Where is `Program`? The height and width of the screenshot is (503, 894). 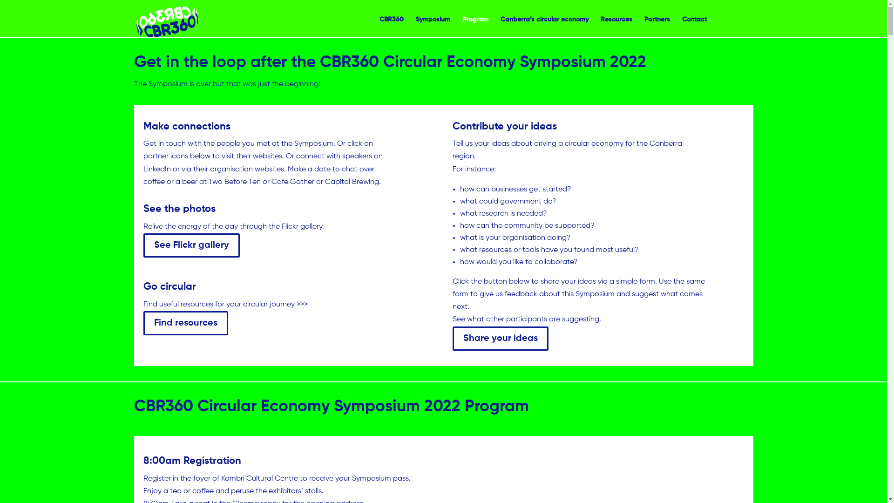
Program is located at coordinates (475, 25).